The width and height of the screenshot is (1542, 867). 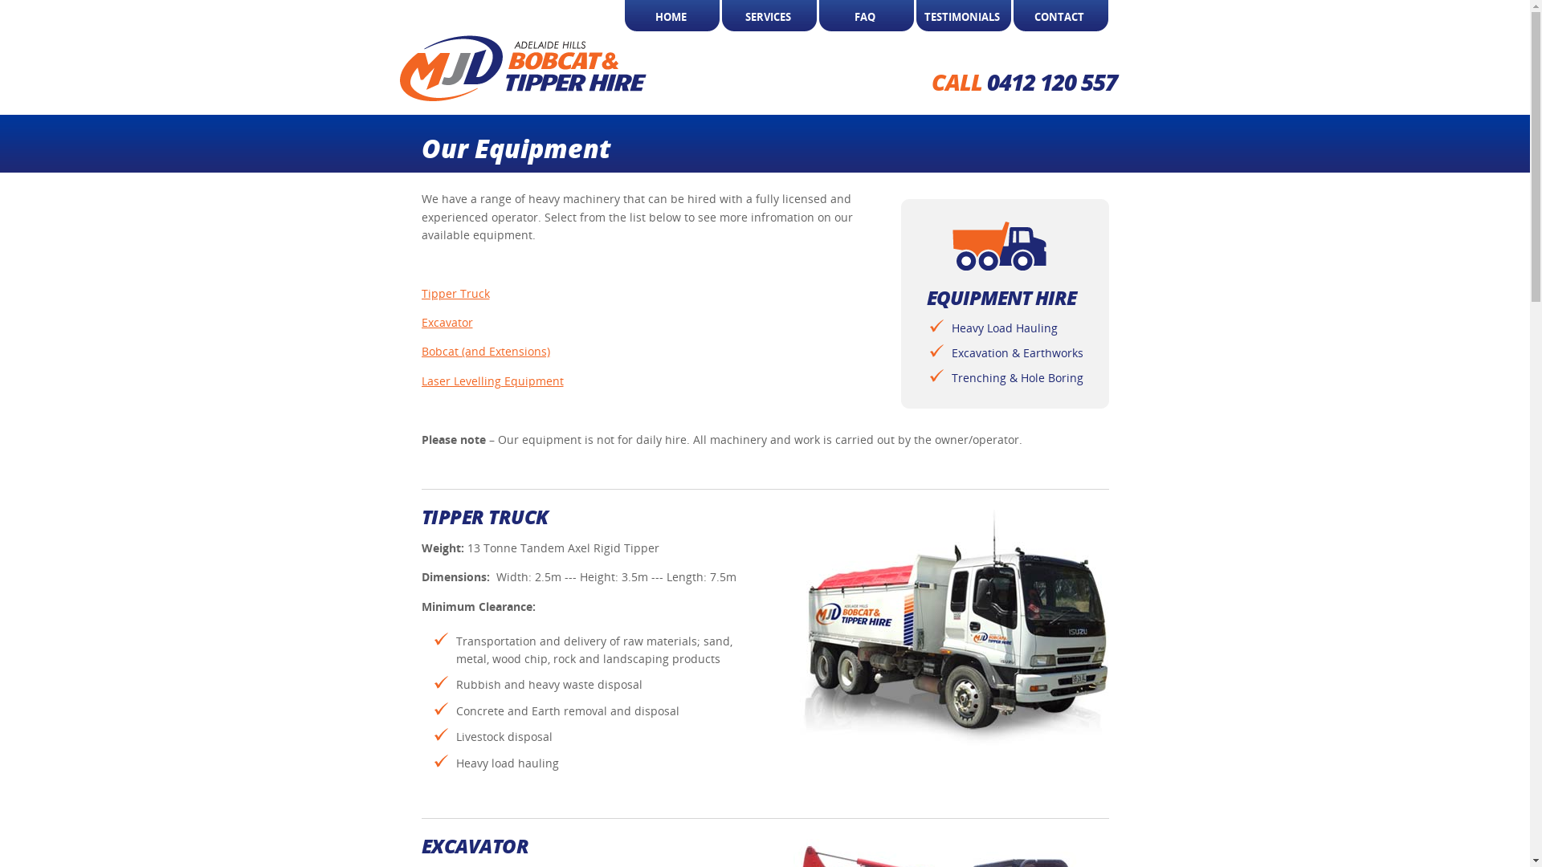 What do you see at coordinates (1059, 17) in the screenshot?
I see `CONTACT` at bounding box center [1059, 17].